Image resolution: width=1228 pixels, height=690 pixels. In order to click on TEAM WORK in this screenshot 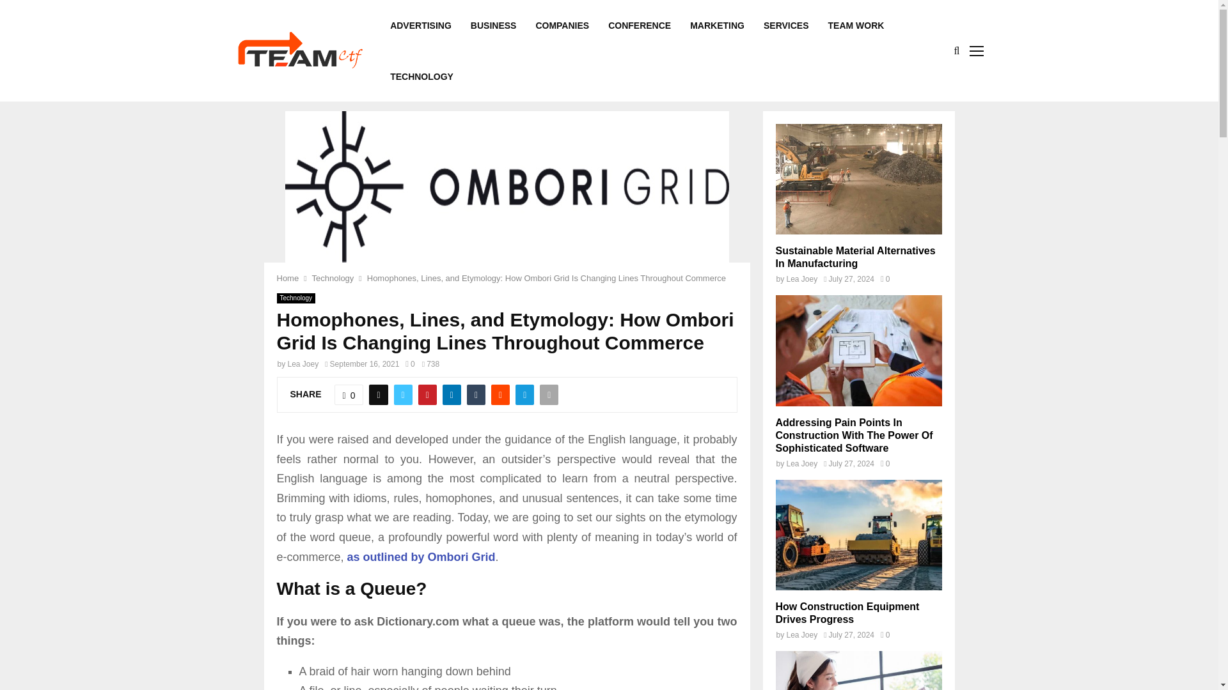, I will do `click(856, 26)`.